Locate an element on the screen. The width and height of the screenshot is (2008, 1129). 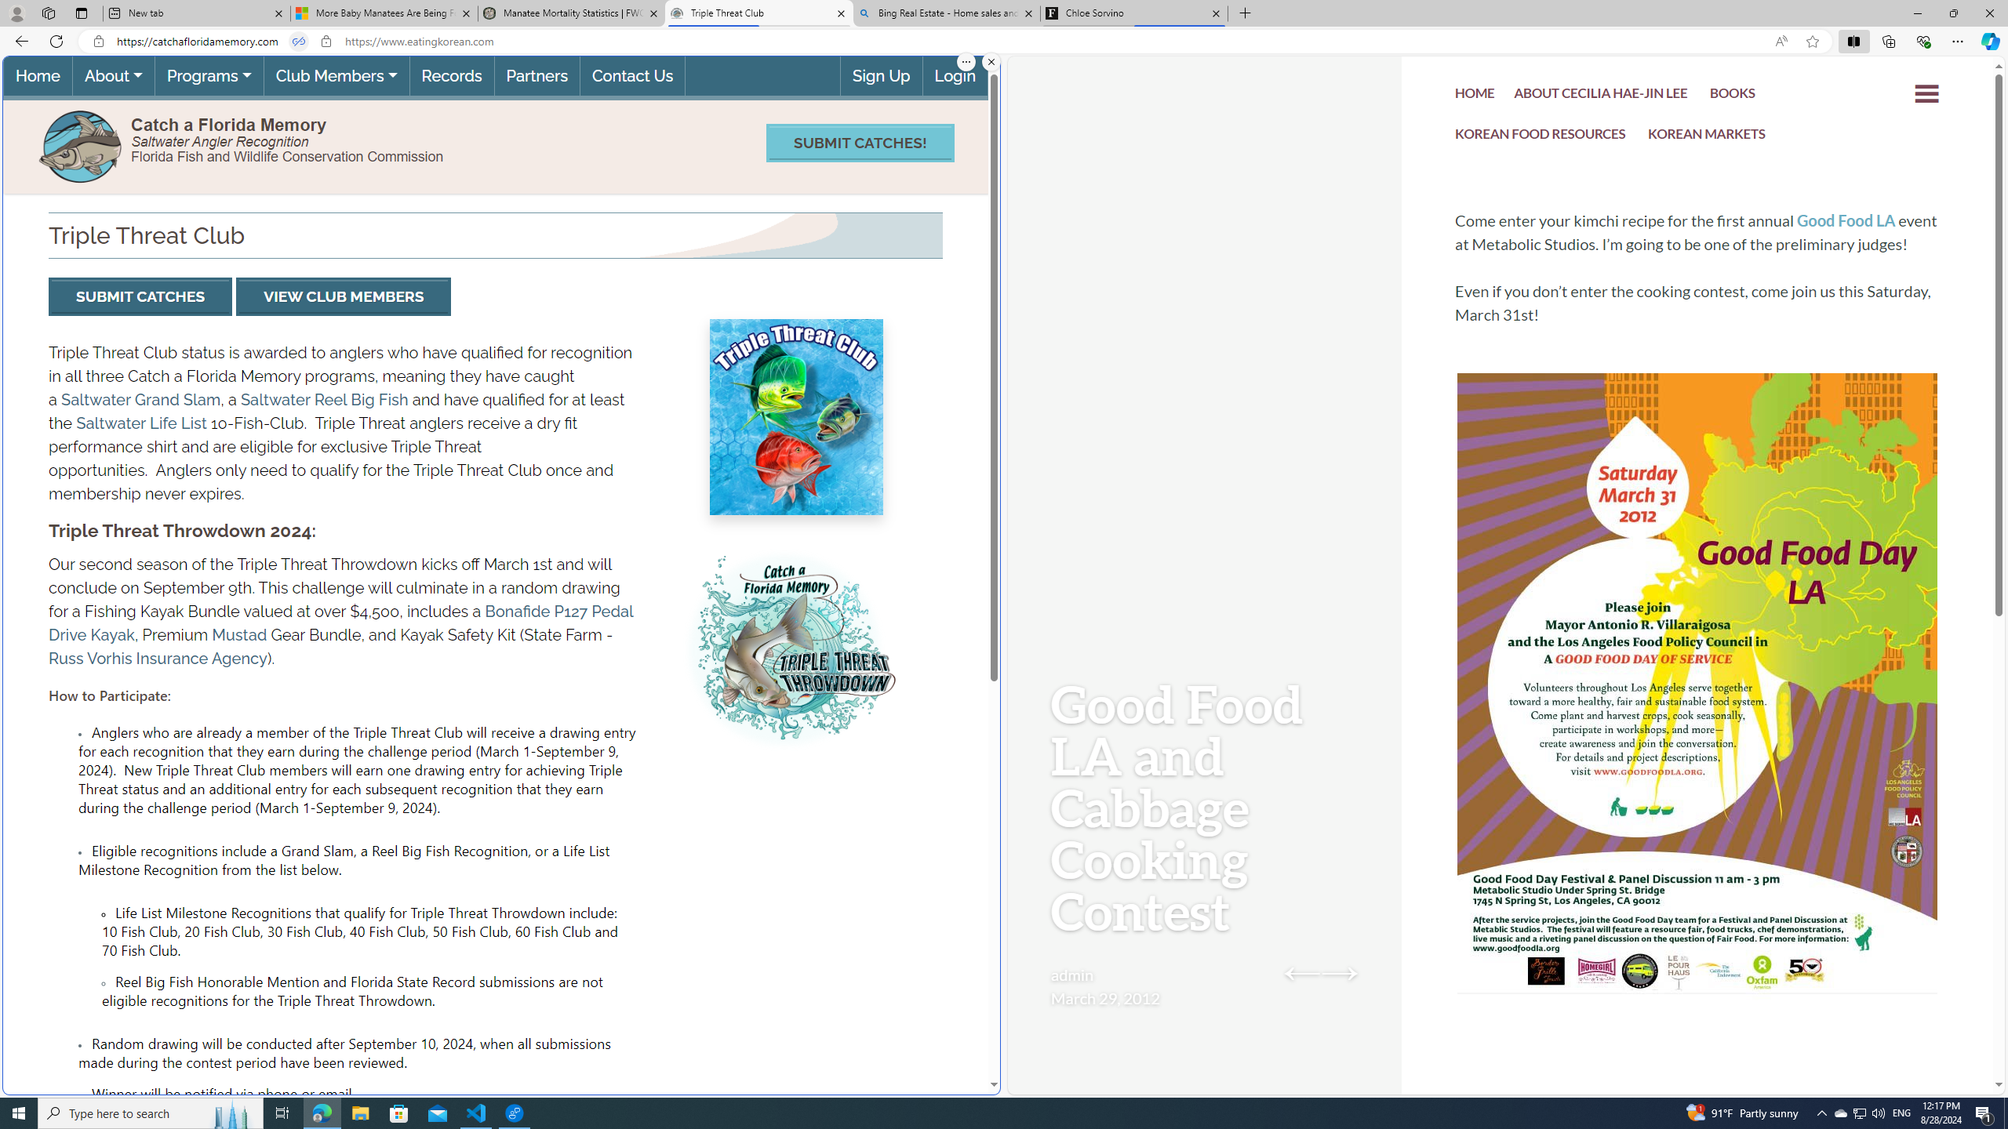
Russ Vorhis Insurance Agency is located at coordinates (157, 659).